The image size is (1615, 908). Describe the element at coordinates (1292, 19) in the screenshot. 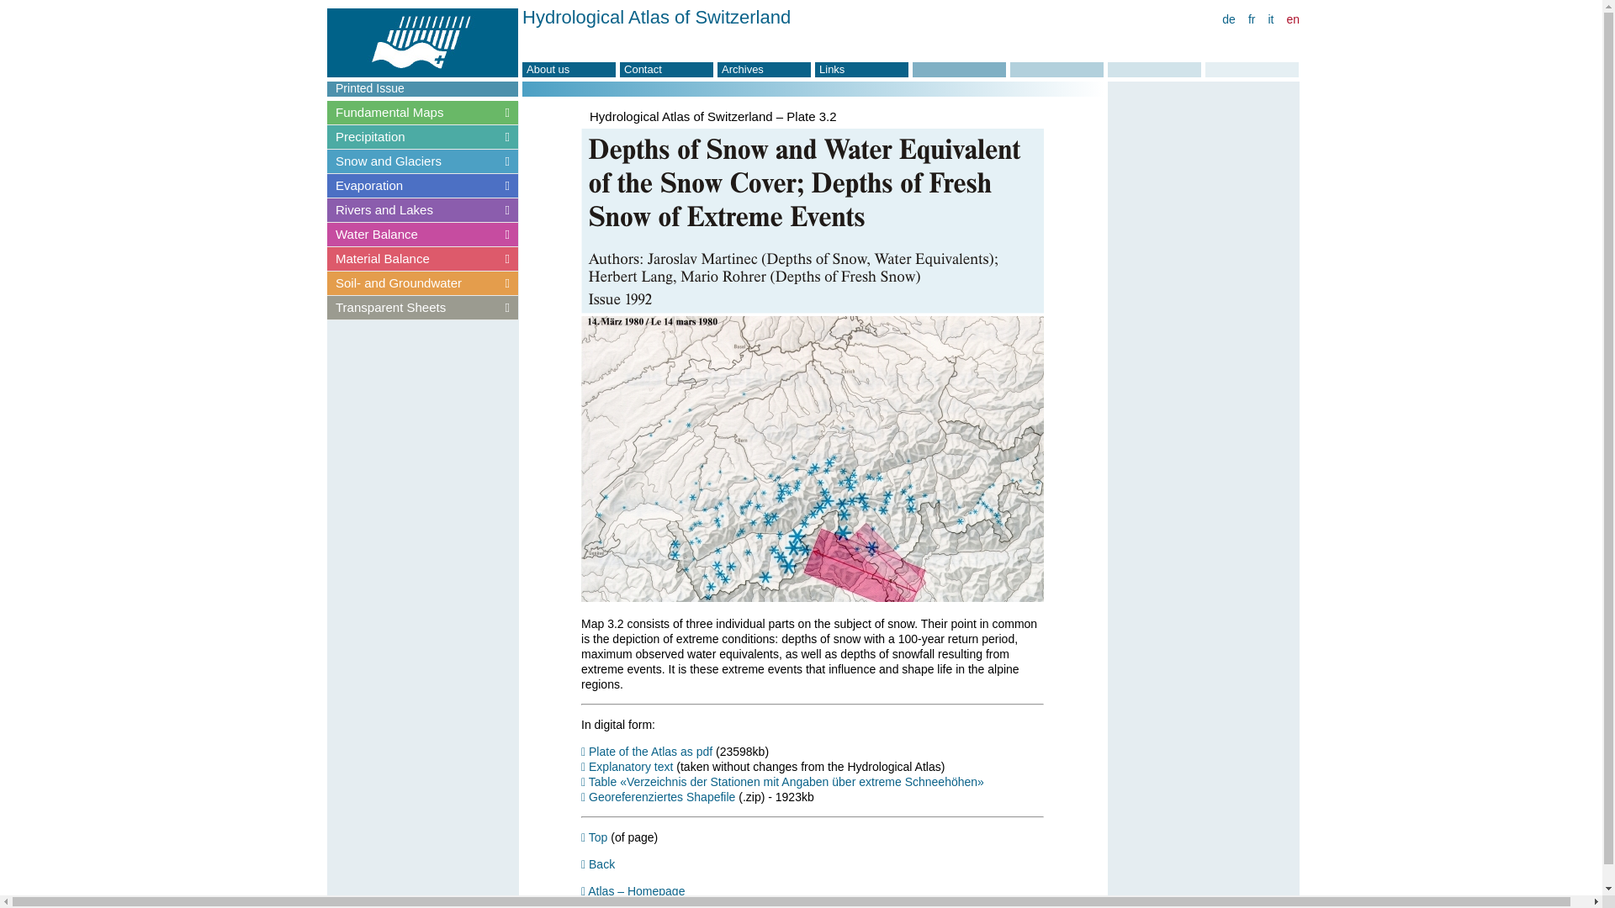

I see `en` at that location.